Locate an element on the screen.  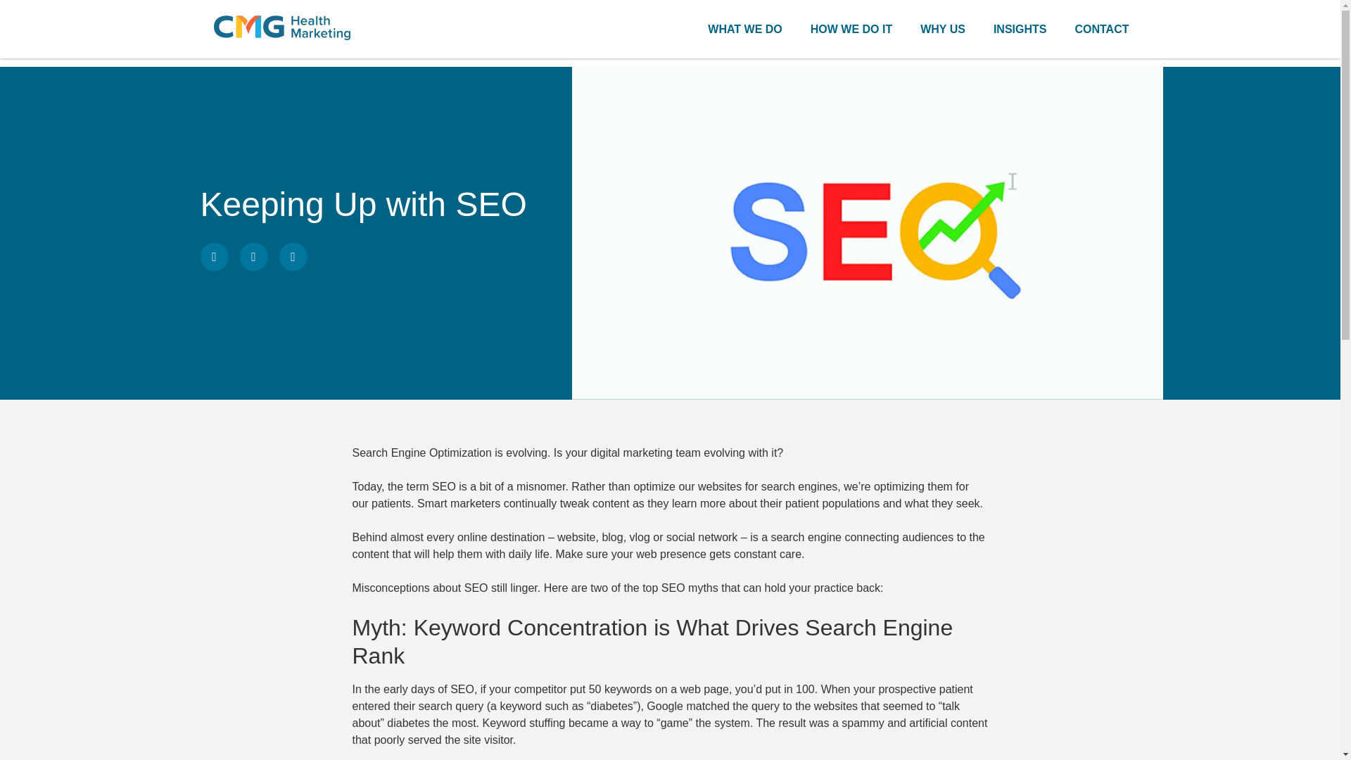
Email is located at coordinates (292, 256).